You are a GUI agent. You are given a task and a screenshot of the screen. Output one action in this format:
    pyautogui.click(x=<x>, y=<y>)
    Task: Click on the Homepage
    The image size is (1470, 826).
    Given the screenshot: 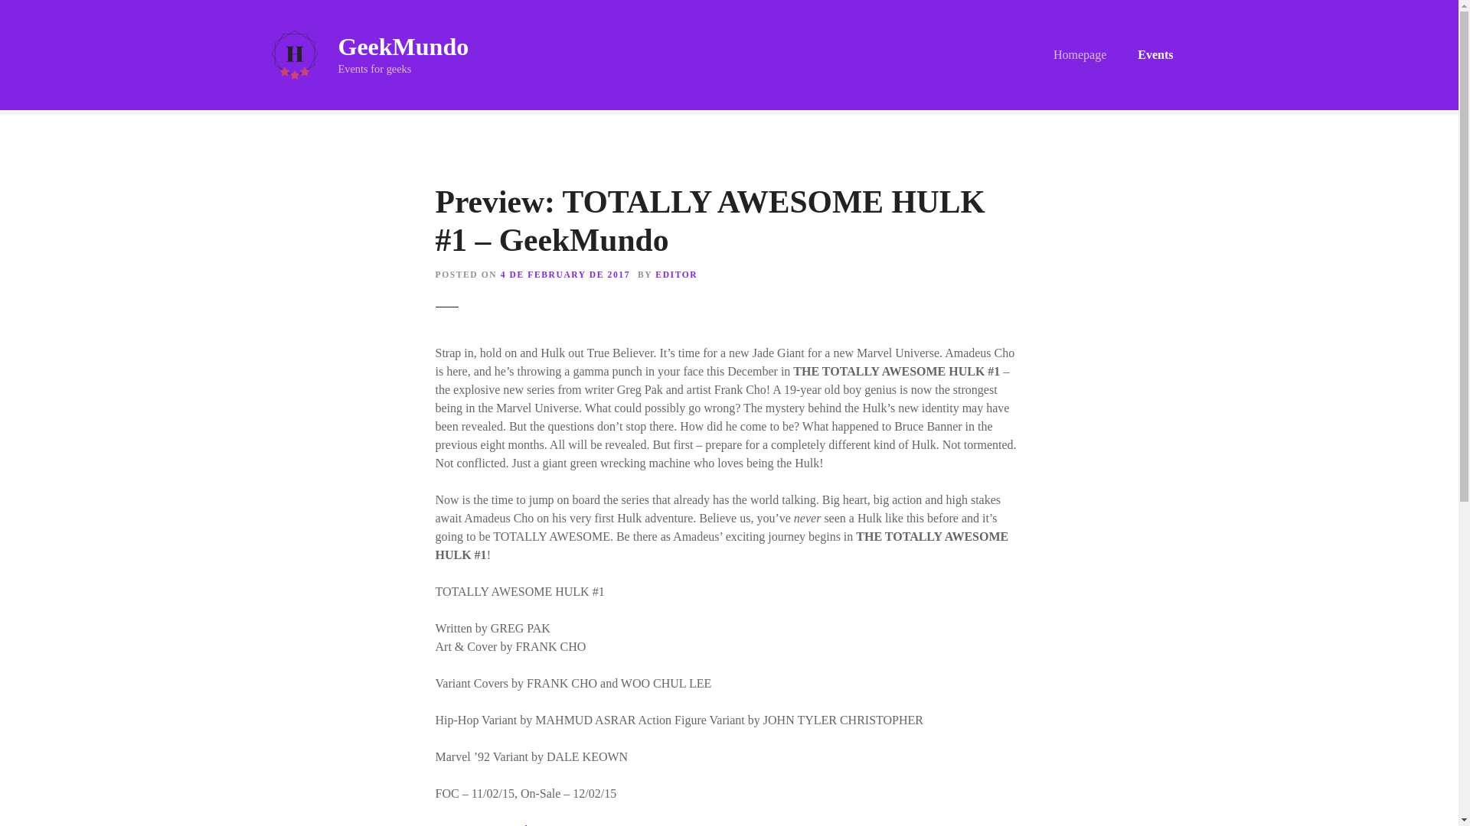 What is the action you would take?
    pyautogui.click(x=1080, y=55)
    